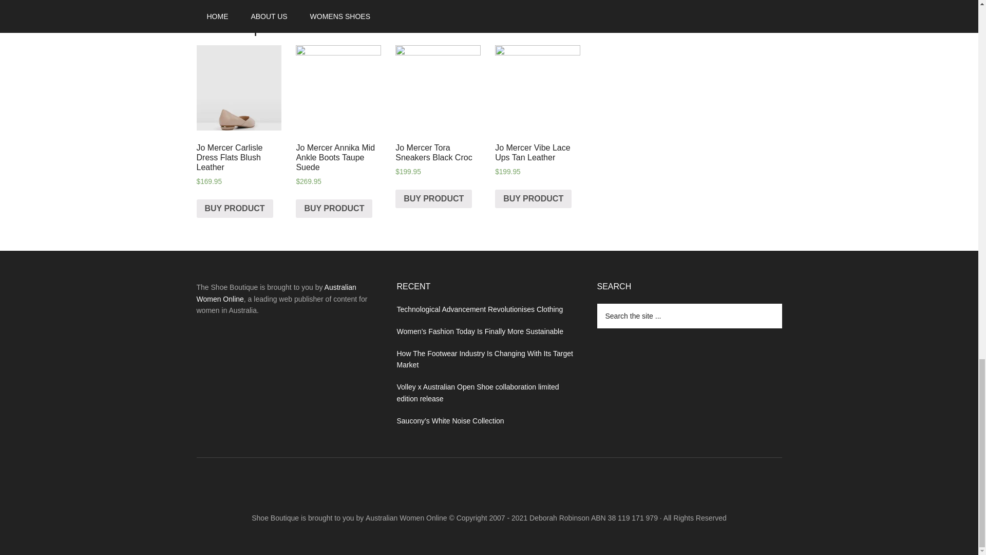  What do you see at coordinates (433, 199) in the screenshot?
I see `BUY PRODUCT` at bounding box center [433, 199].